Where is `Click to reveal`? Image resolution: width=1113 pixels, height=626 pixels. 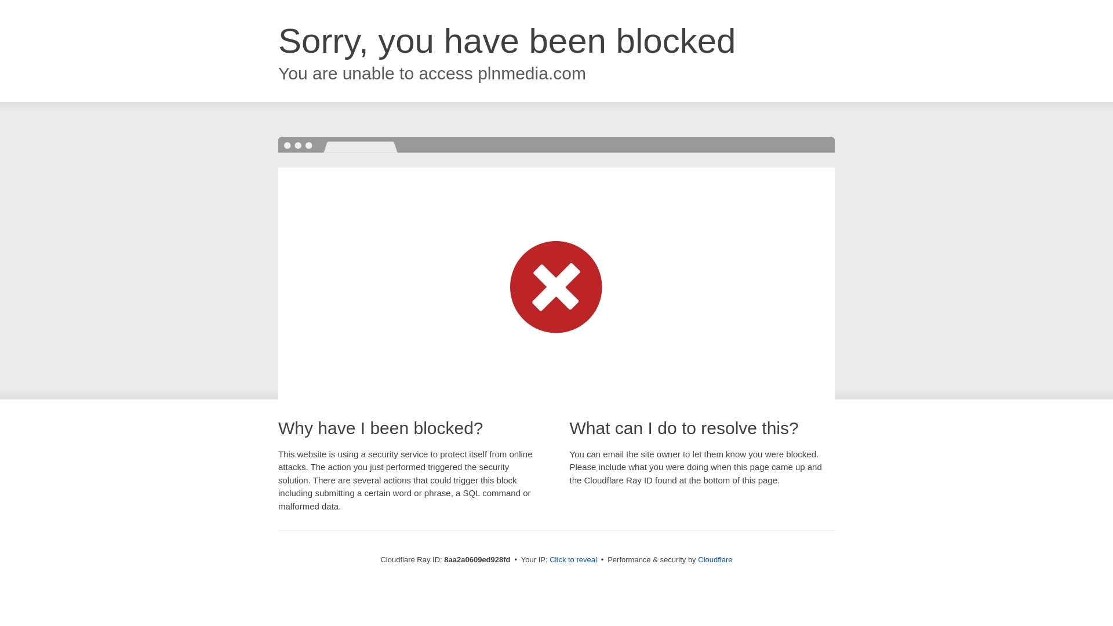
Click to reveal is located at coordinates (573, 560).